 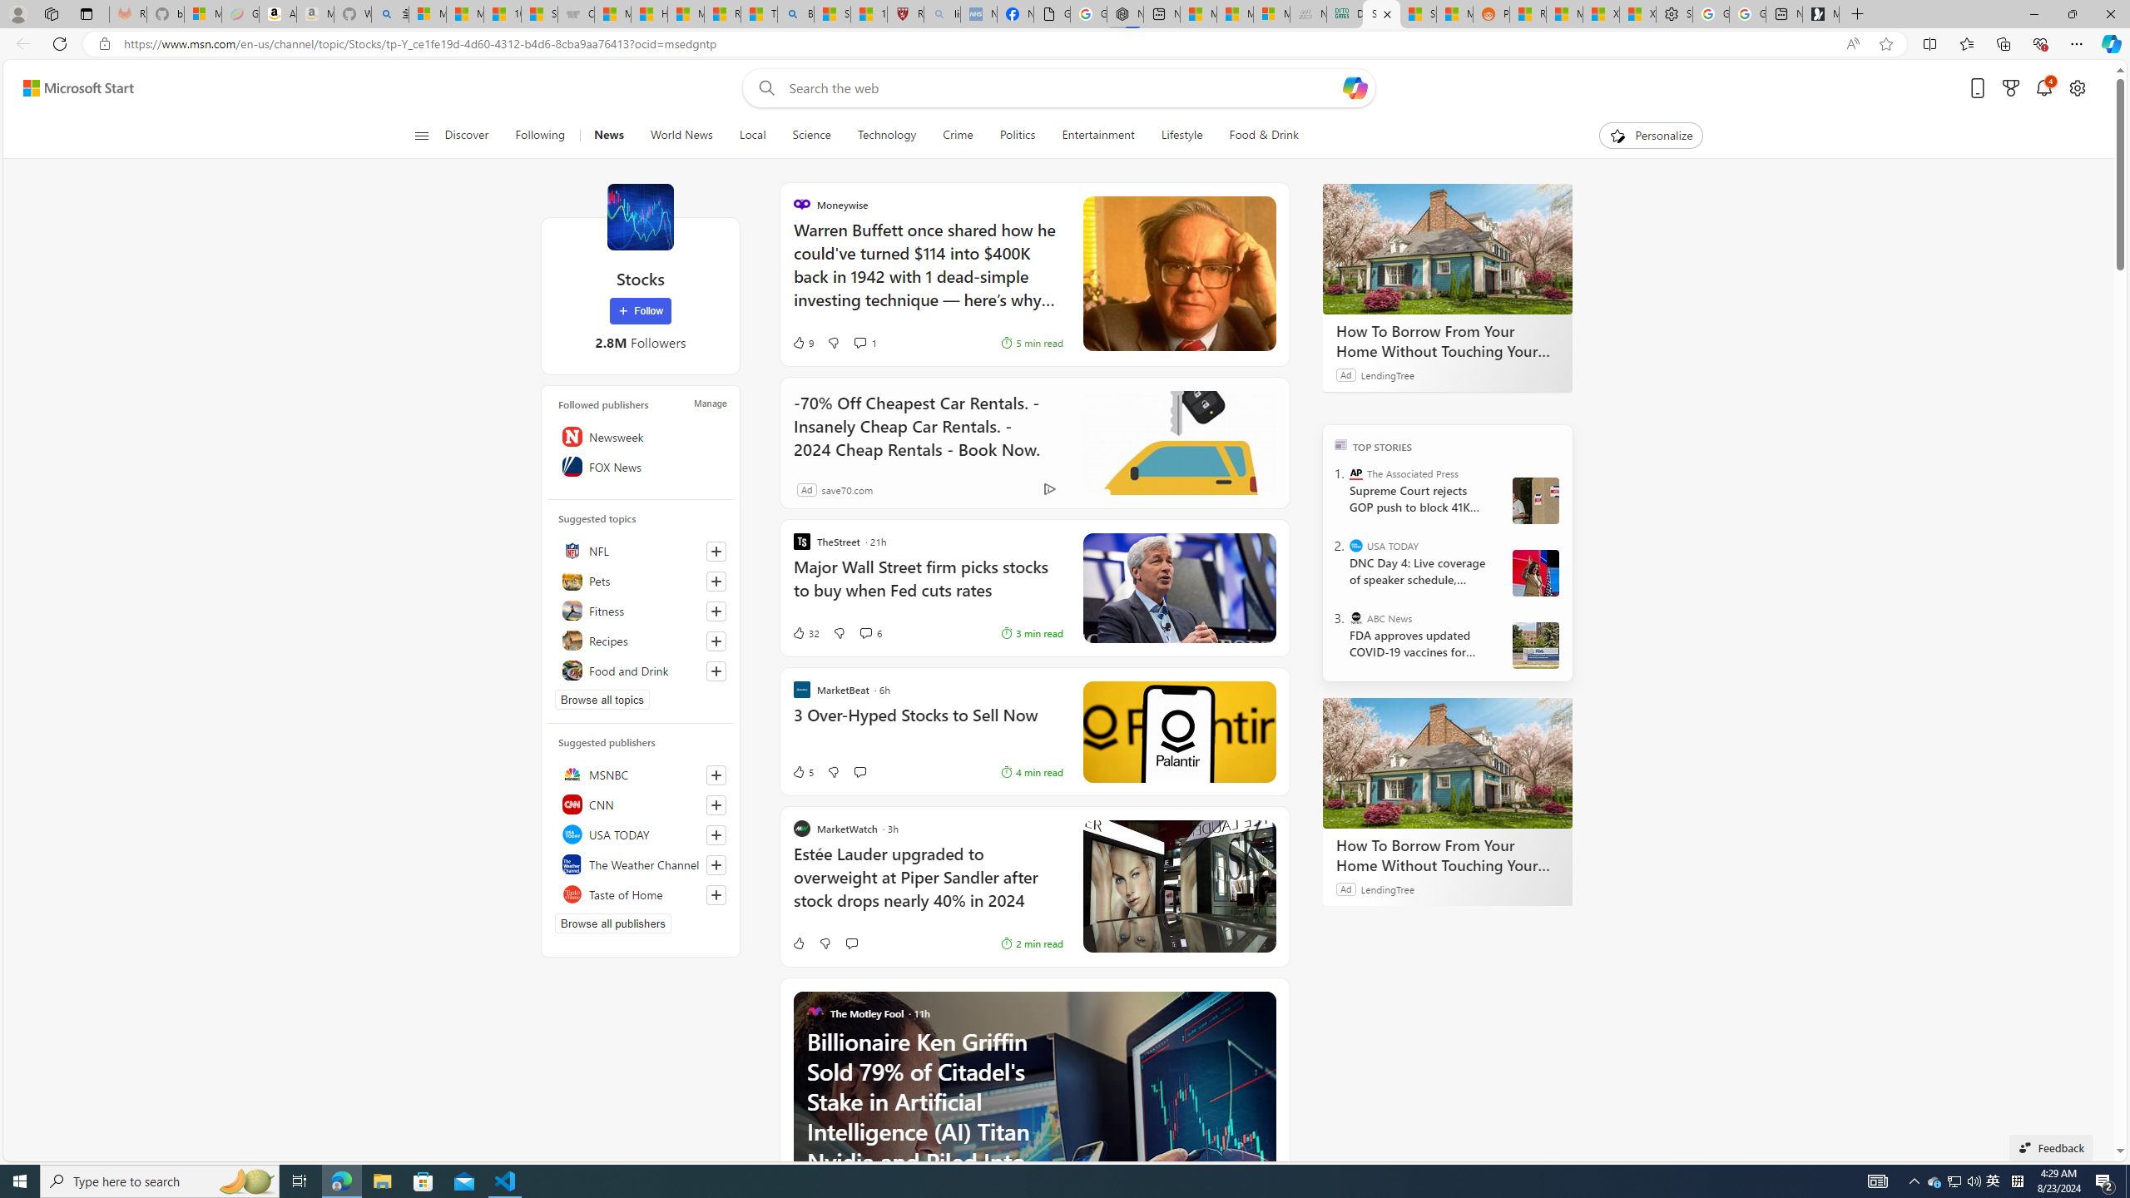 What do you see at coordinates (1617, 135) in the screenshot?
I see `To get missing image descriptions, open the context menu.` at bounding box center [1617, 135].